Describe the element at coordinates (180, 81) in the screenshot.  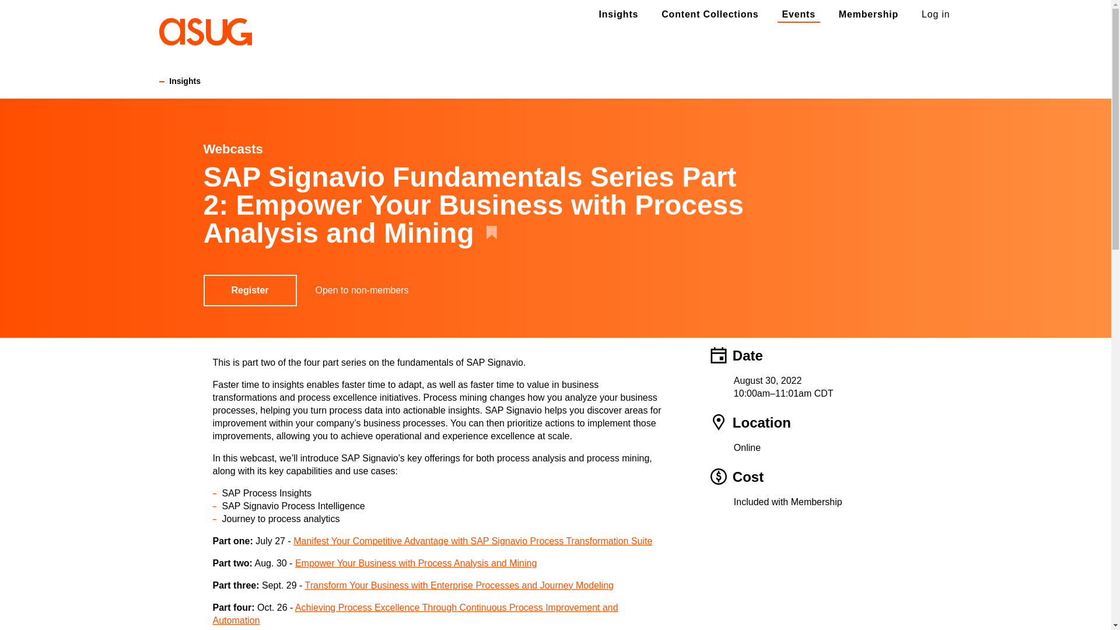
I see `Insights` at that location.